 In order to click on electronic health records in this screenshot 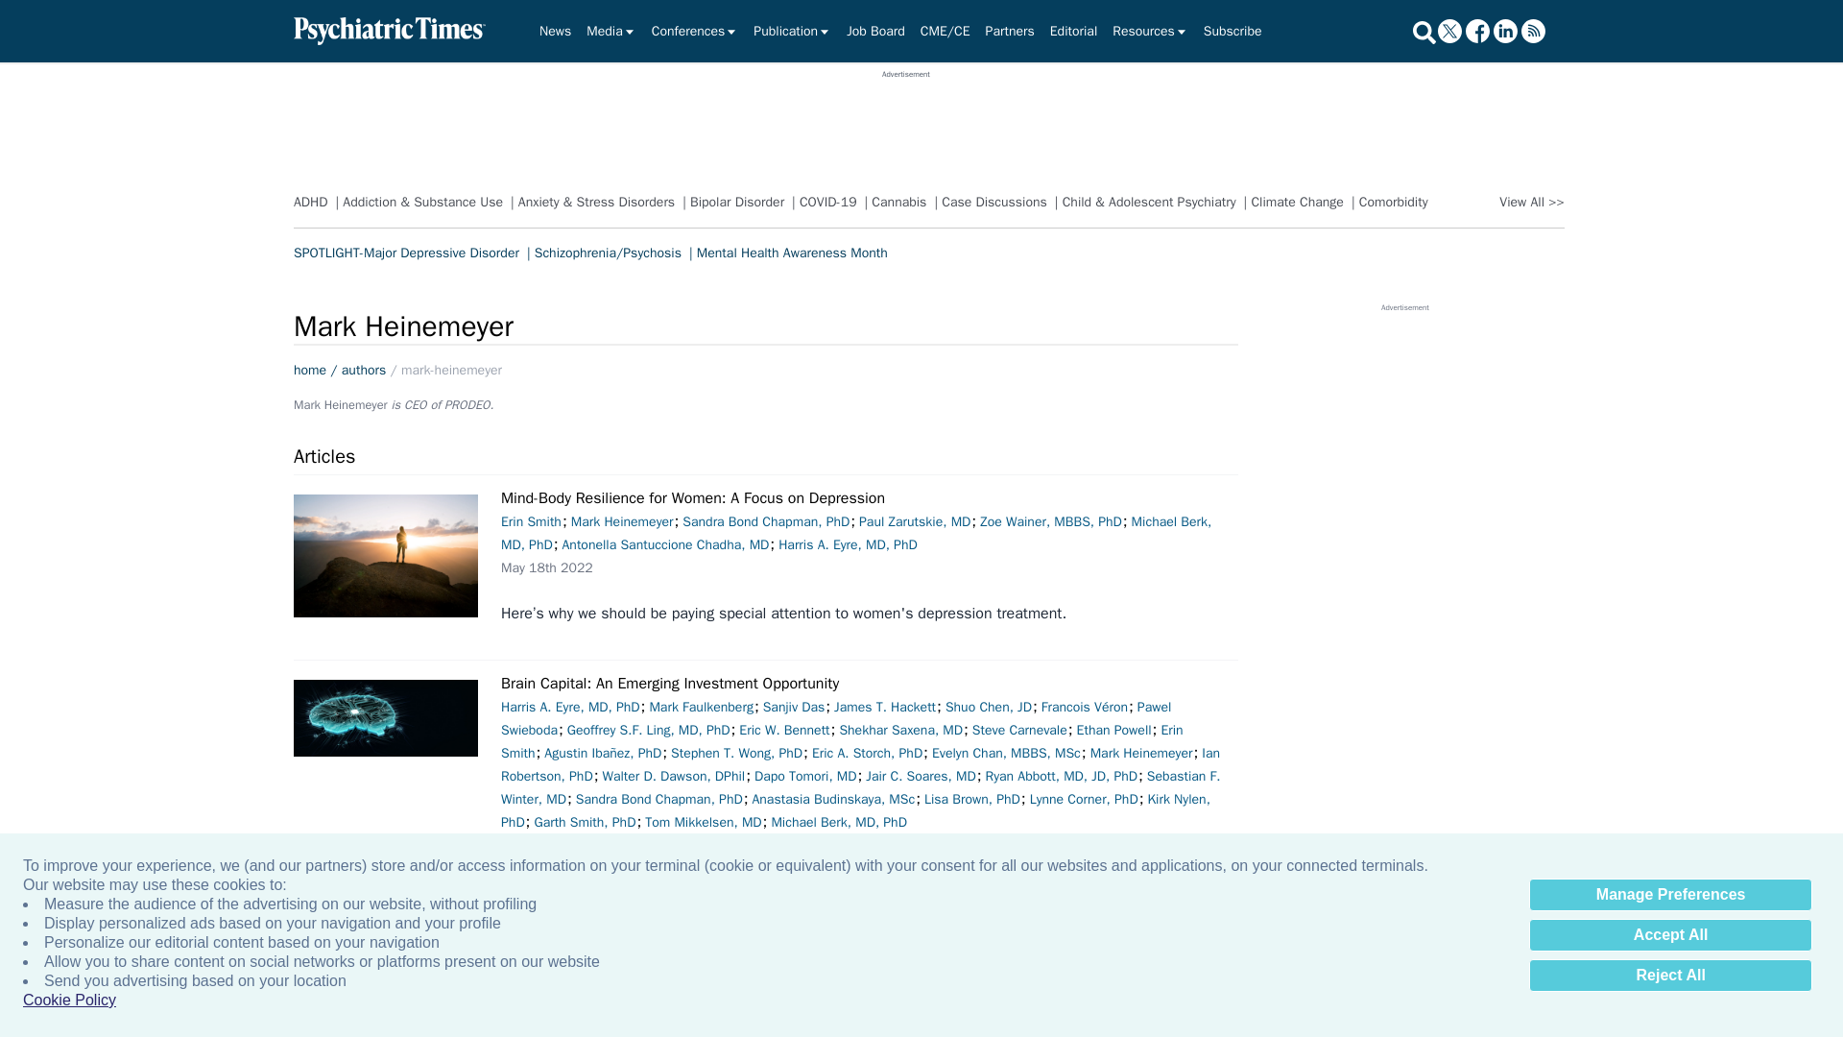, I will do `click(1297, 955)`.